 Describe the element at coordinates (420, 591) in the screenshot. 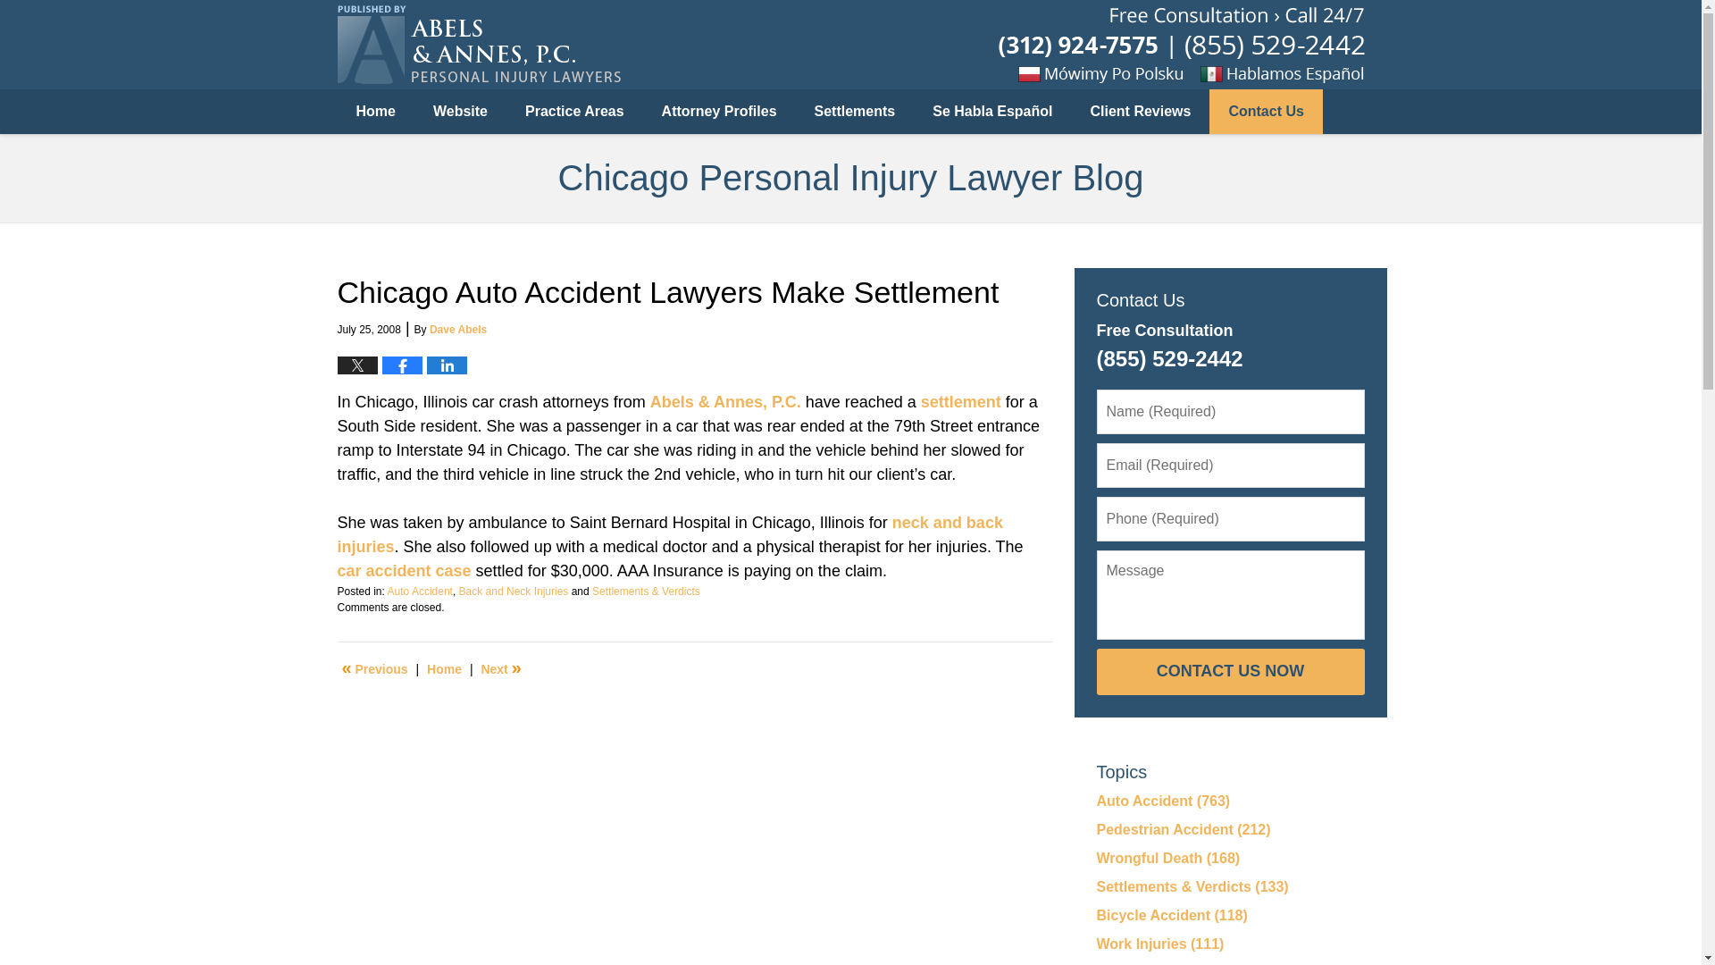

I see `View all posts in Auto Accident` at that location.